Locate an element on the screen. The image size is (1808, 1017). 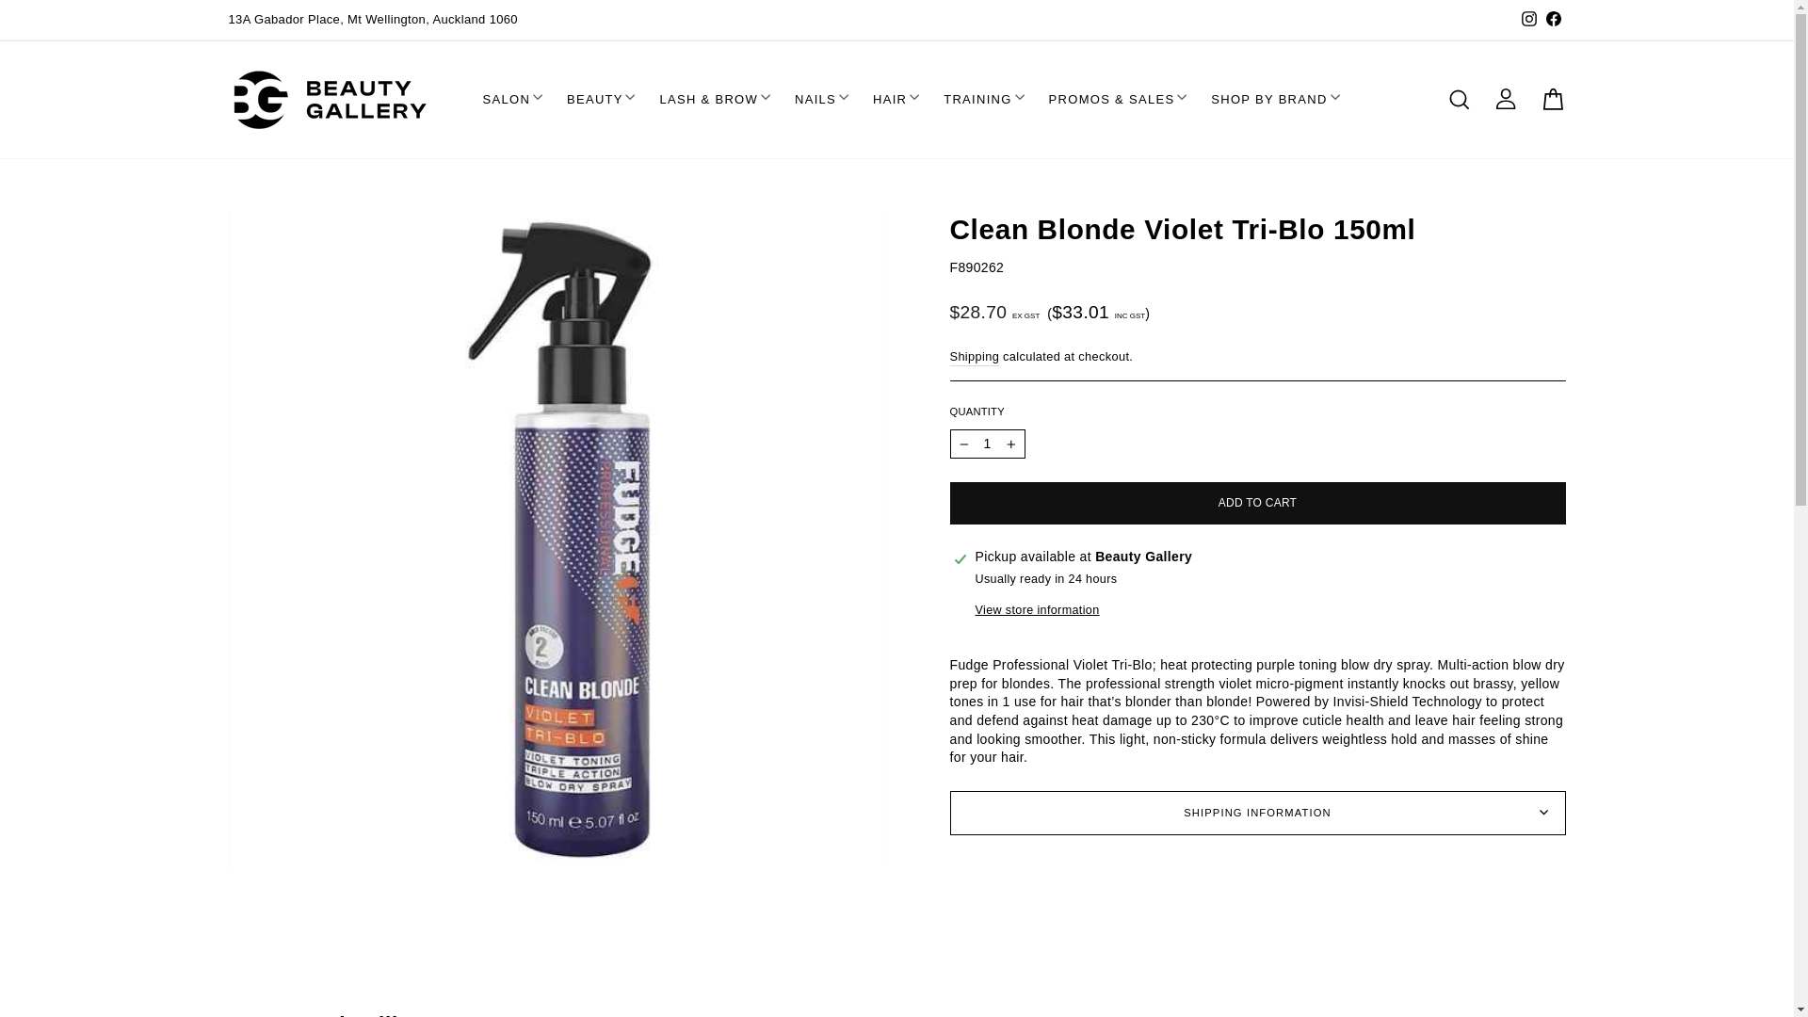
ACCOUNT is located at coordinates (1505, 98).